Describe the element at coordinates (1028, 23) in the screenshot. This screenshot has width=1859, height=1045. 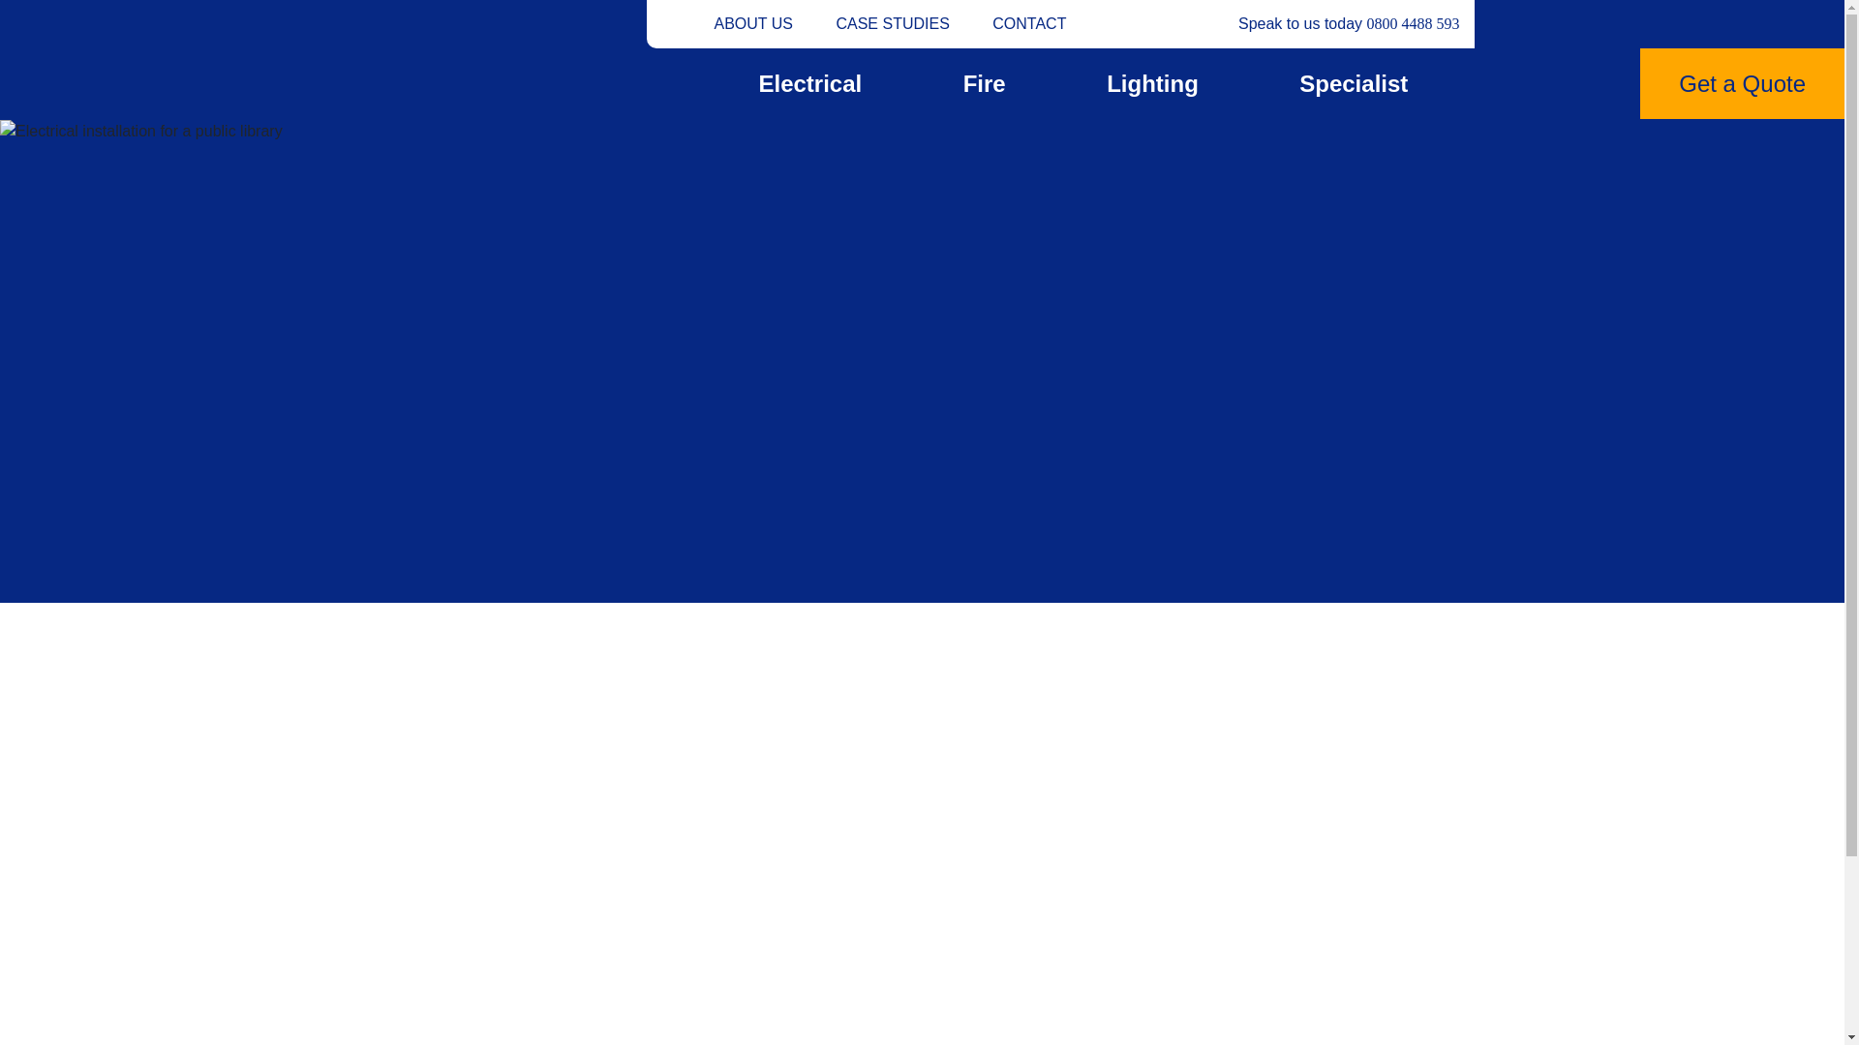
I see `Contact` at that location.